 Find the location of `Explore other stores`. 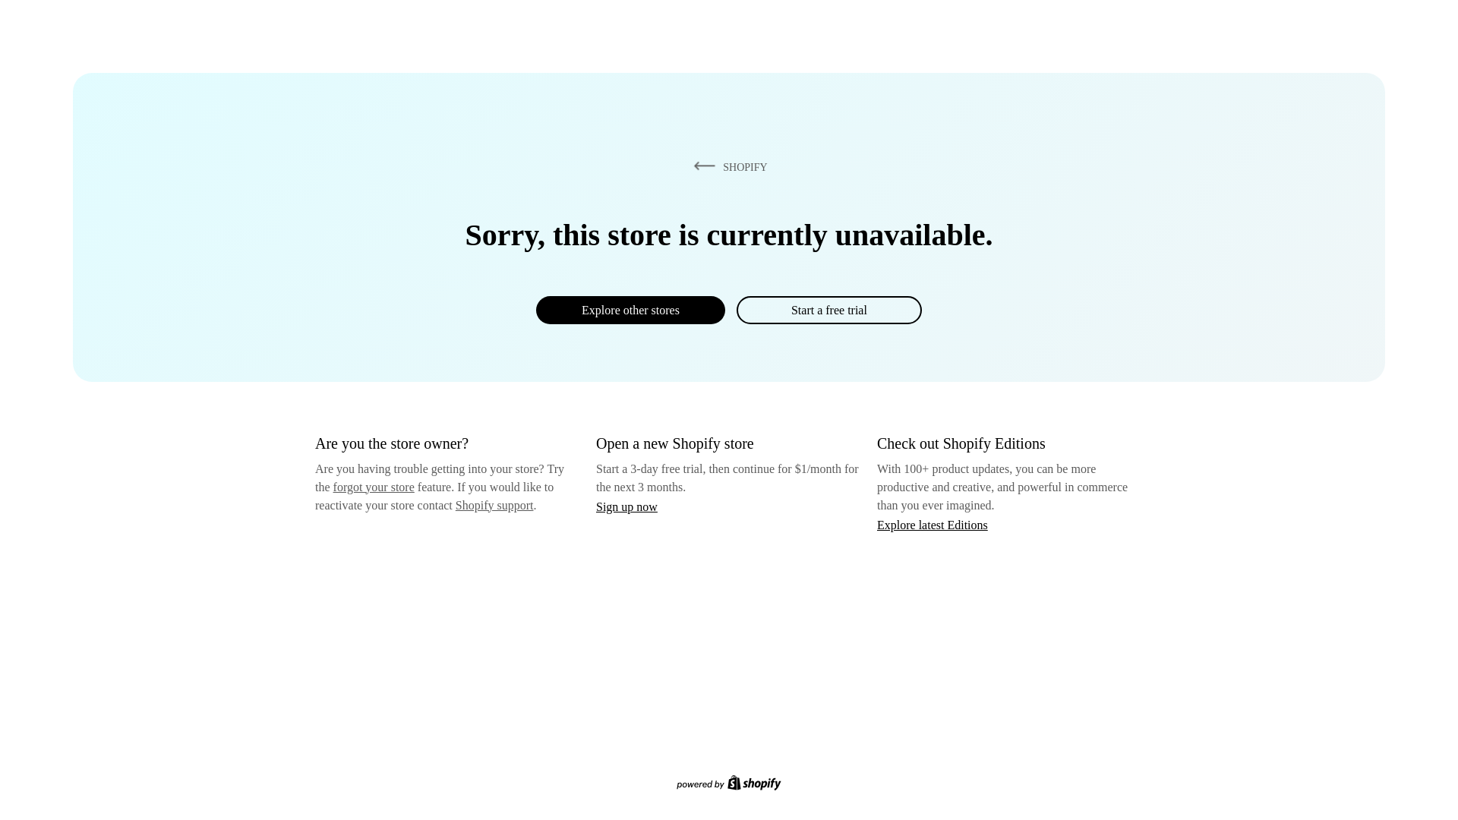

Explore other stores is located at coordinates (630, 310).